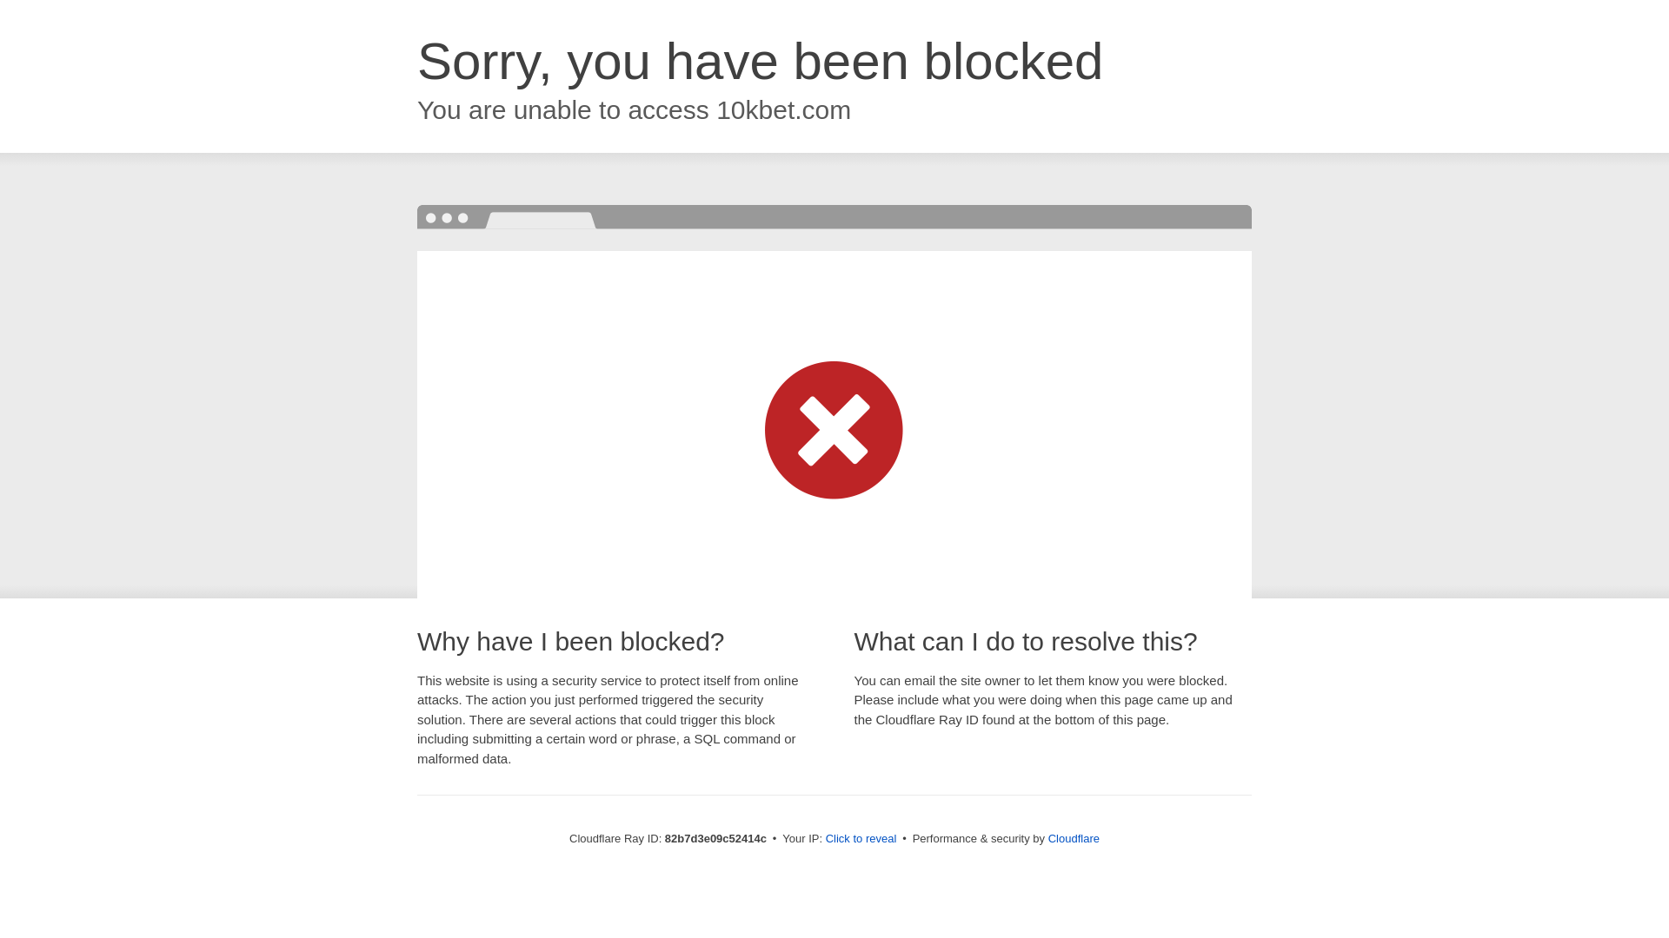 This screenshot has width=1669, height=938. What do you see at coordinates (1074, 839) in the screenshot?
I see `Cloudflare` at bounding box center [1074, 839].